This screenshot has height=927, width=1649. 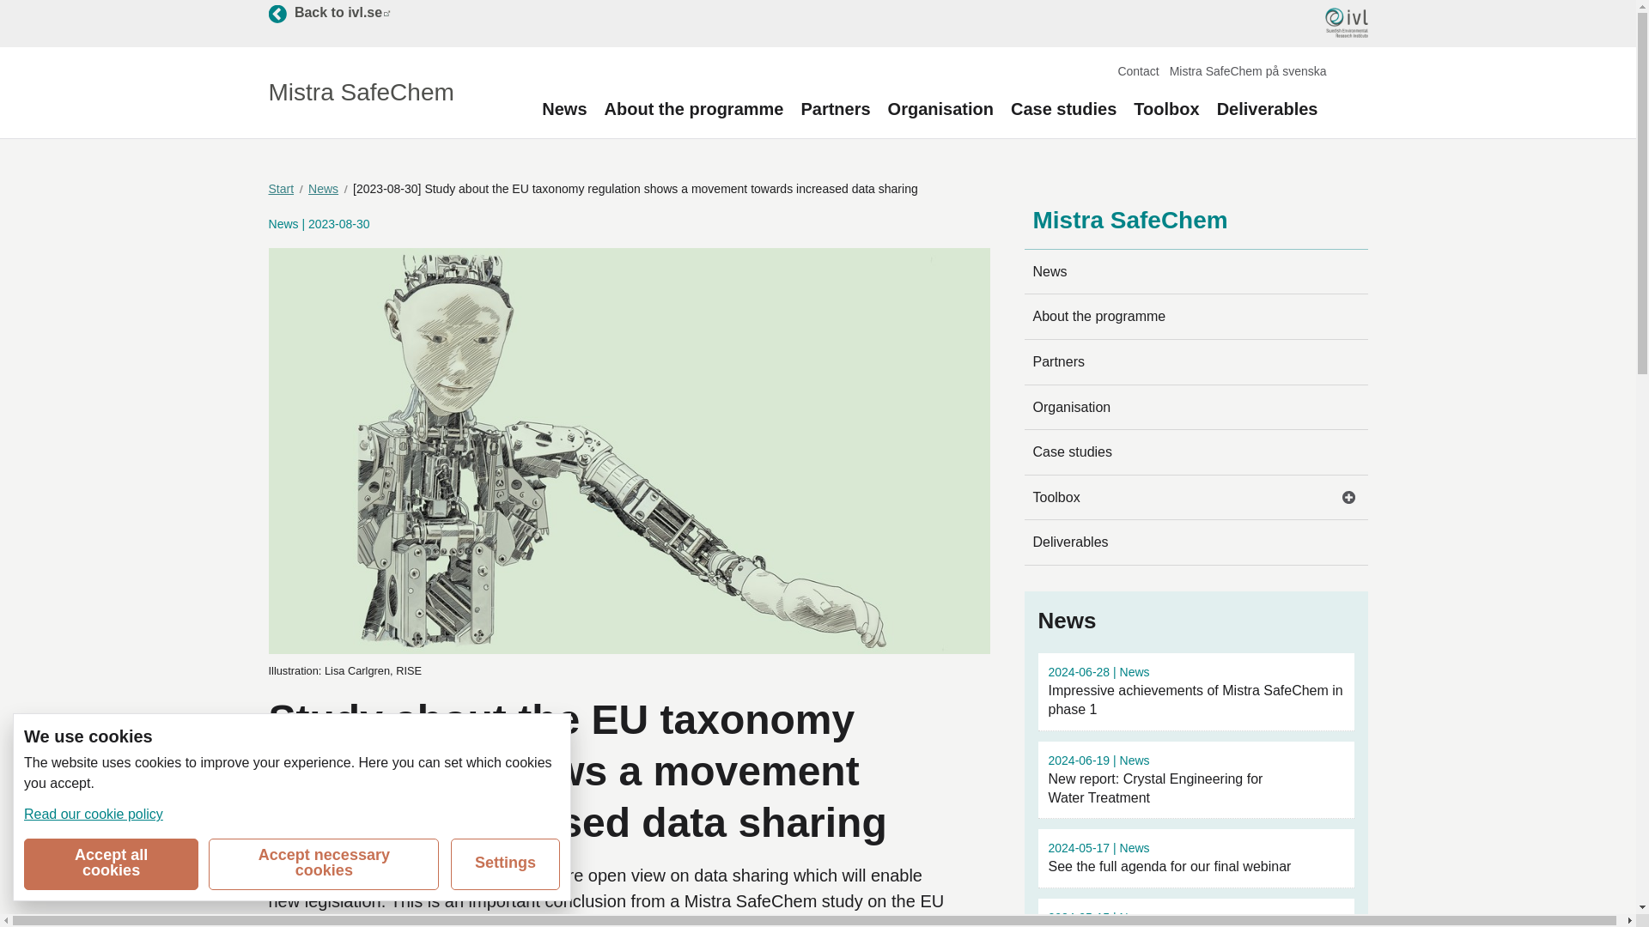 I want to click on Deliverables, so click(x=1196, y=542).